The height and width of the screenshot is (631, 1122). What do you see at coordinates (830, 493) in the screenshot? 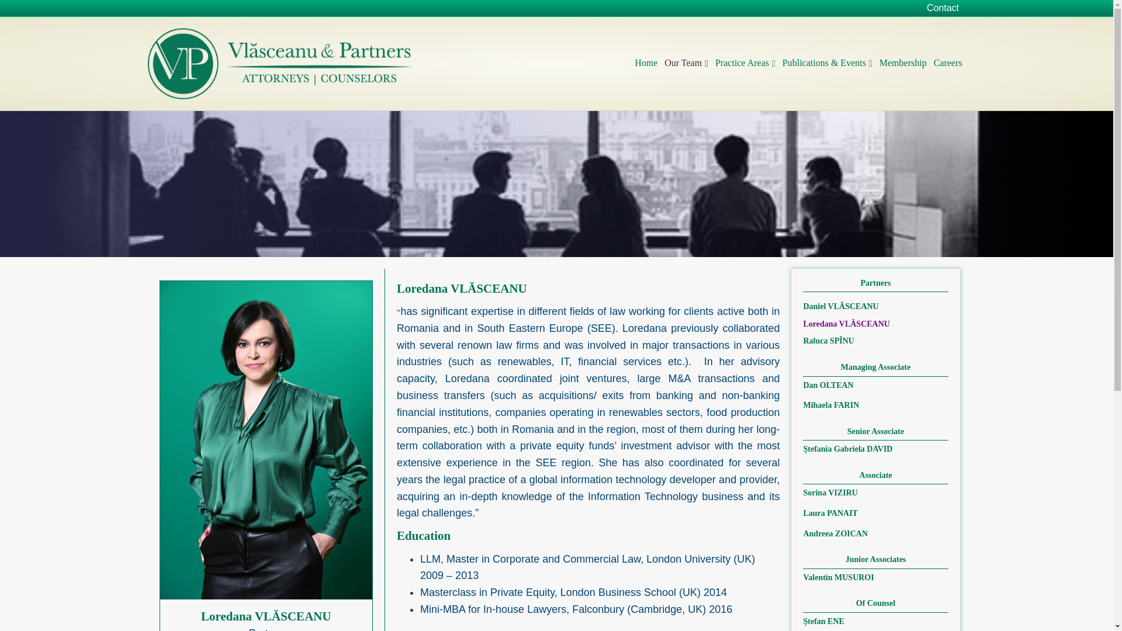
I see `Sorina VIZIRU` at bounding box center [830, 493].